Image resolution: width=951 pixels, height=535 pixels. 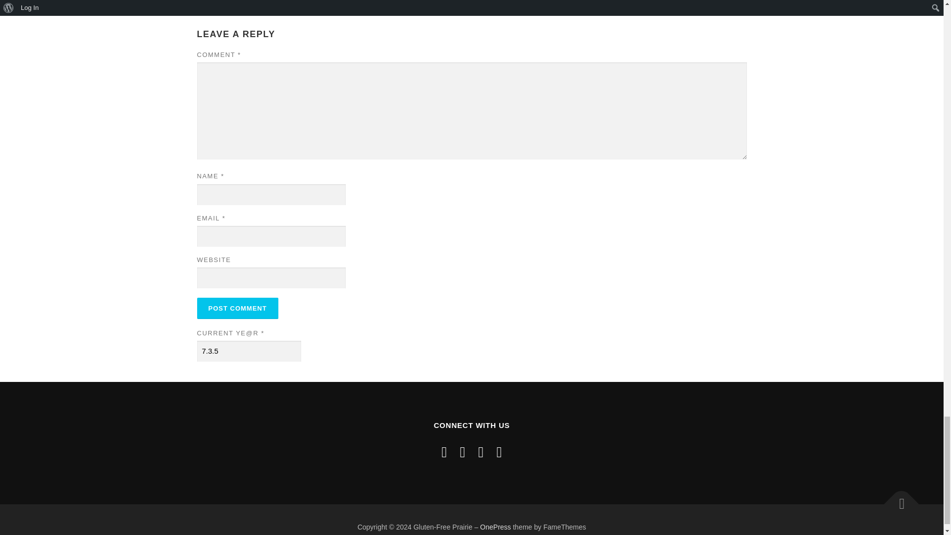 What do you see at coordinates (249, 351) in the screenshot?
I see `7.3.5` at bounding box center [249, 351].